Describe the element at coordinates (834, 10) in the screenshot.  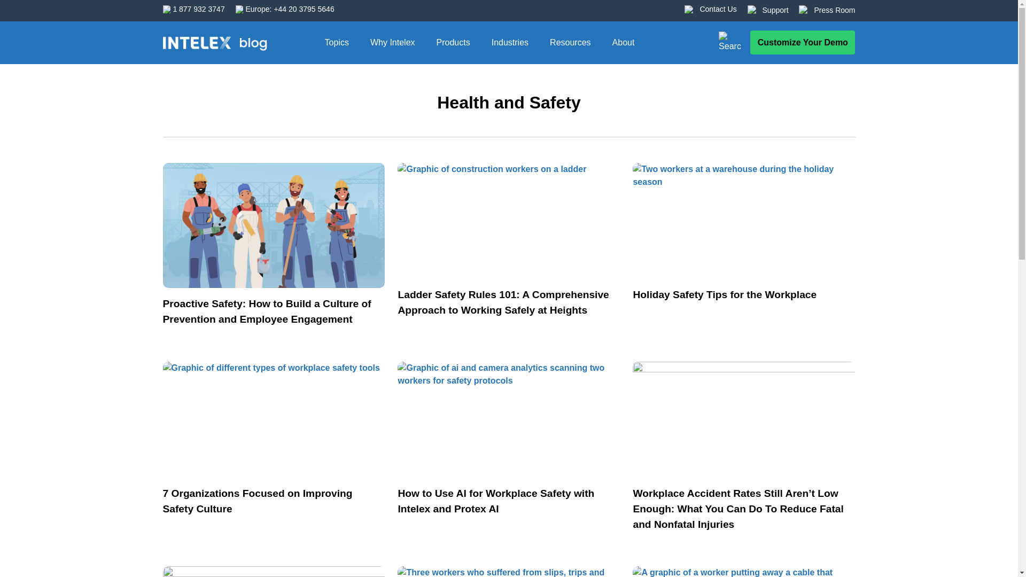
I see `Press Room` at that location.